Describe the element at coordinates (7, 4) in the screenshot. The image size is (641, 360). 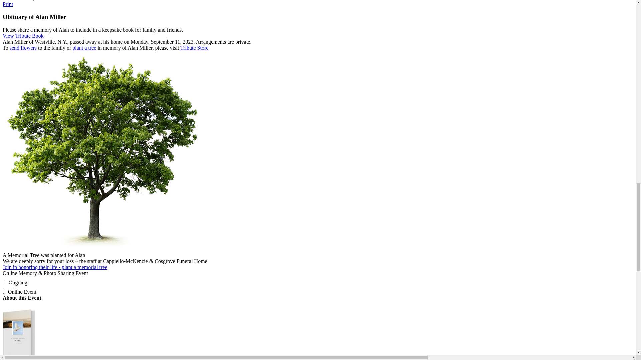
I see `Print` at that location.